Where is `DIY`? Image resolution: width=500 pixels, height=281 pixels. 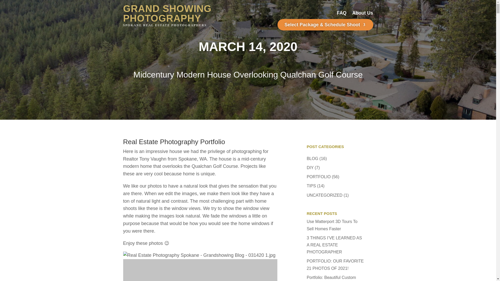
DIY is located at coordinates (310, 168).